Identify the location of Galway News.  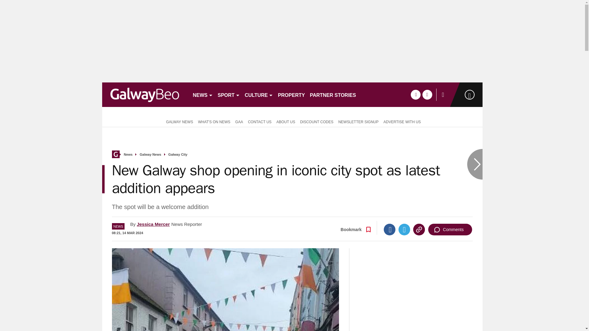
(150, 154).